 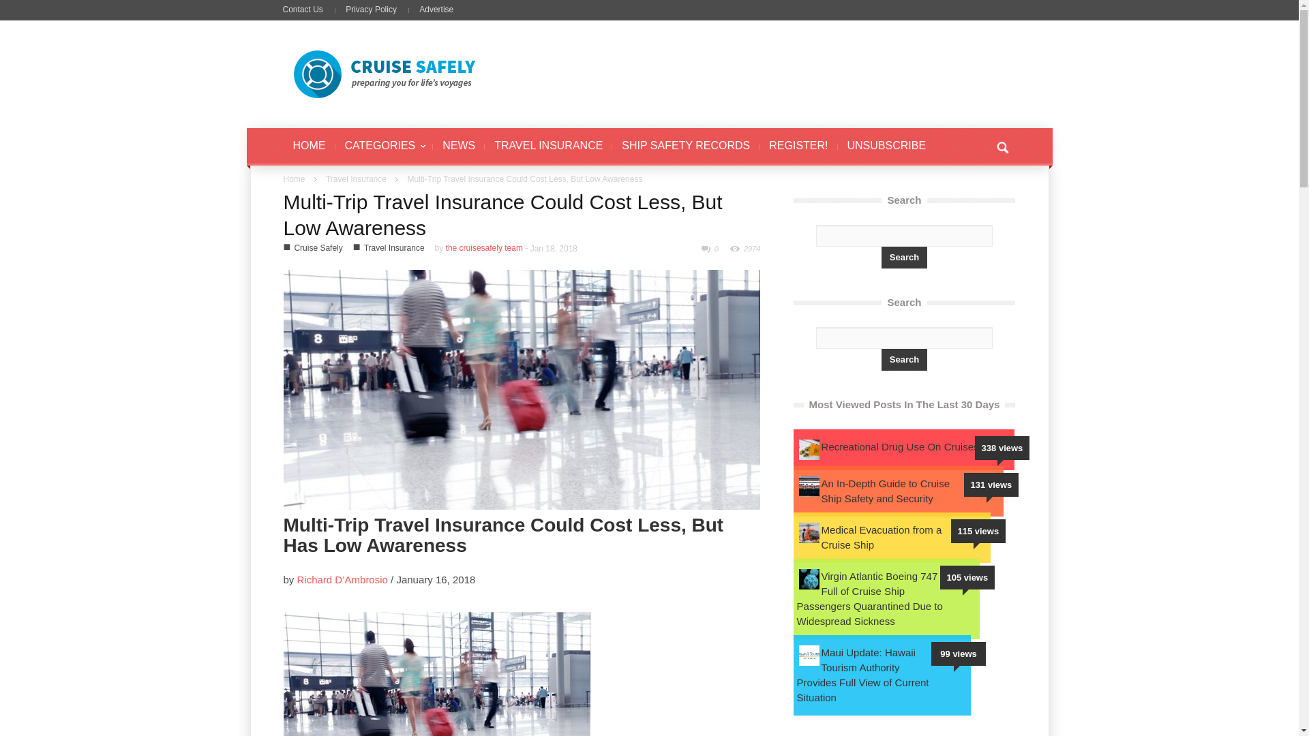 I want to click on HOME, so click(x=310, y=147).